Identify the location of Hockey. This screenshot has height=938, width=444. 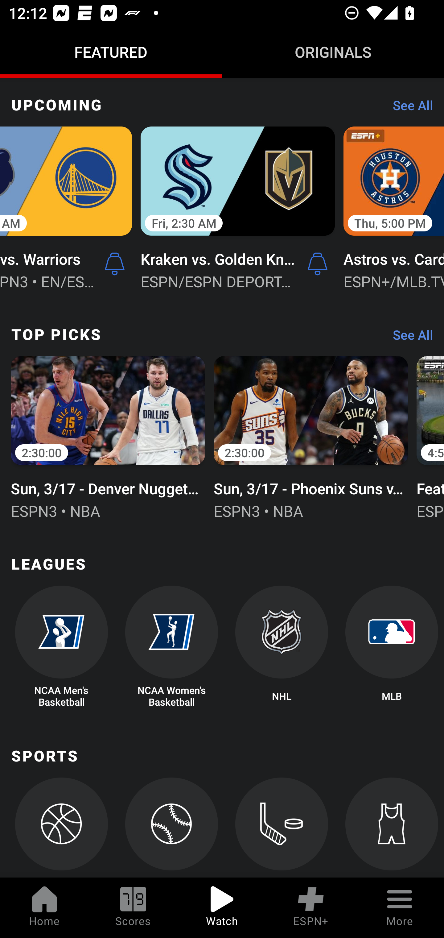
(282, 828).